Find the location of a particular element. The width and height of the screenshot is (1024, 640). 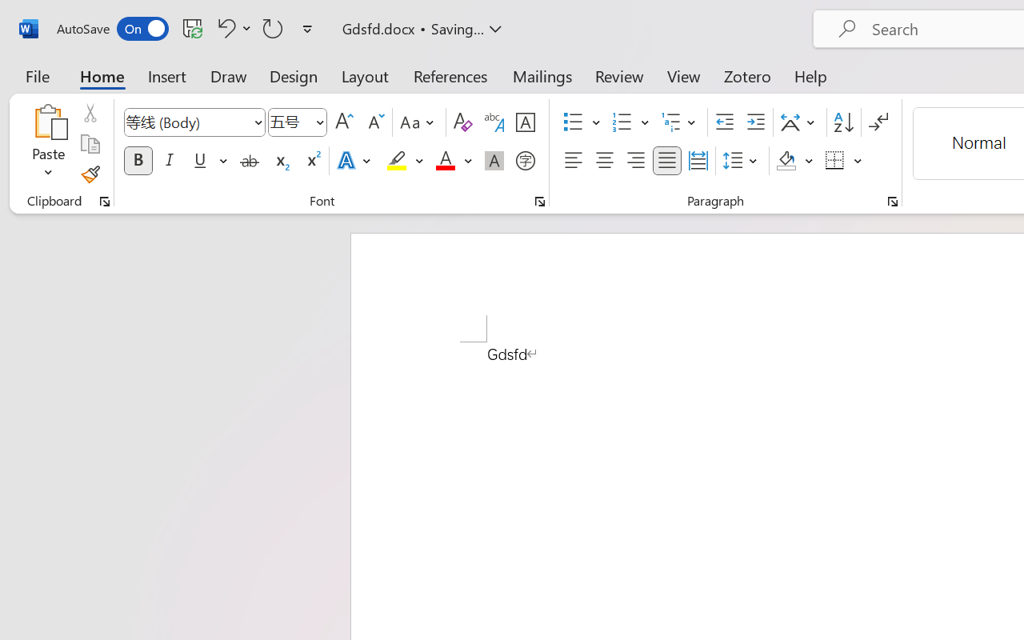

Justify is located at coordinates (667, 161).